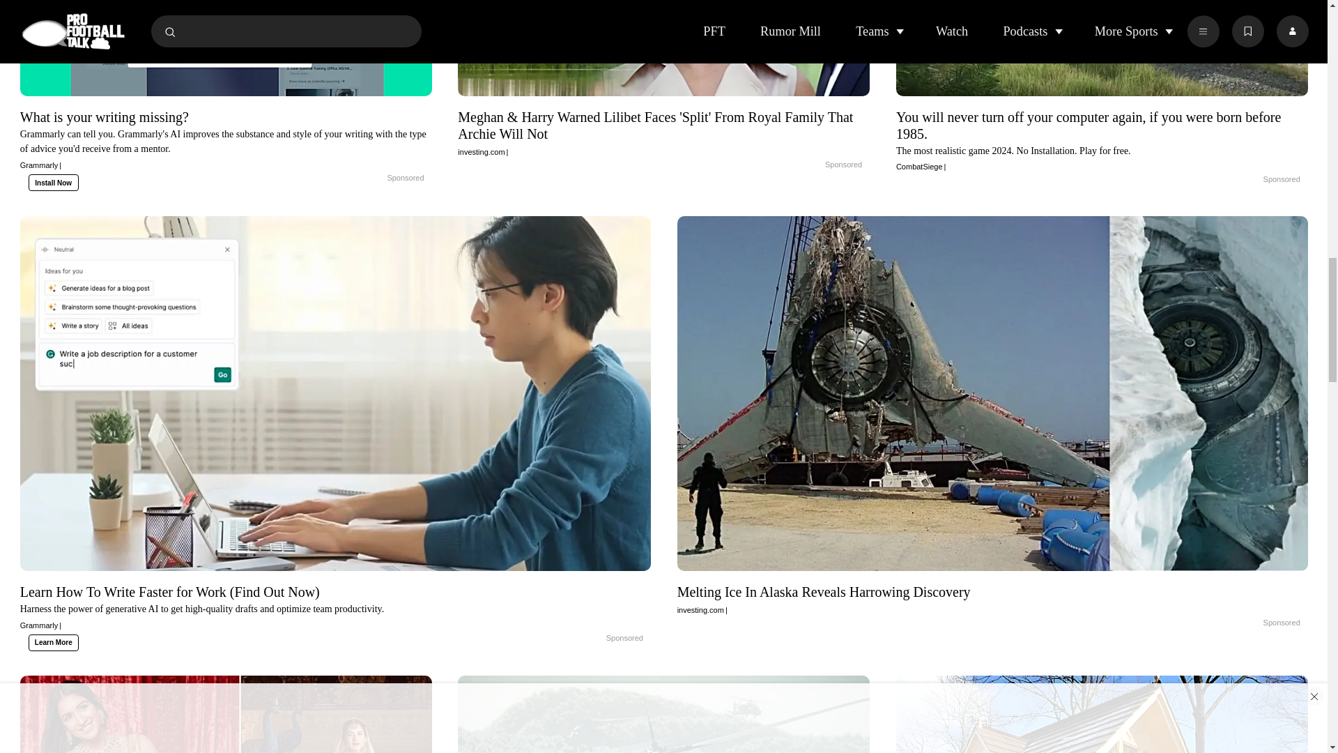  What do you see at coordinates (1249, 623) in the screenshot?
I see `Melting Ice In Alaska Reveals Harrowing Discovery` at bounding box center [1249, 623].